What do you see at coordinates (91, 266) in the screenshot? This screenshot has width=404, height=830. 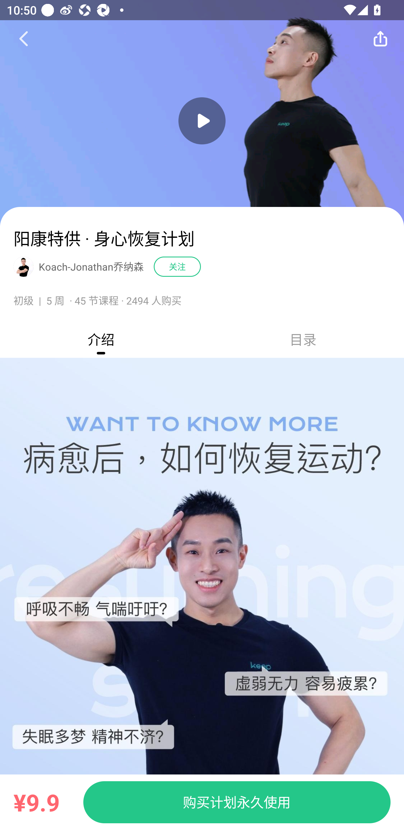 I see `Koach-Jonathan乔纳森` at bounding box center [91, 266].